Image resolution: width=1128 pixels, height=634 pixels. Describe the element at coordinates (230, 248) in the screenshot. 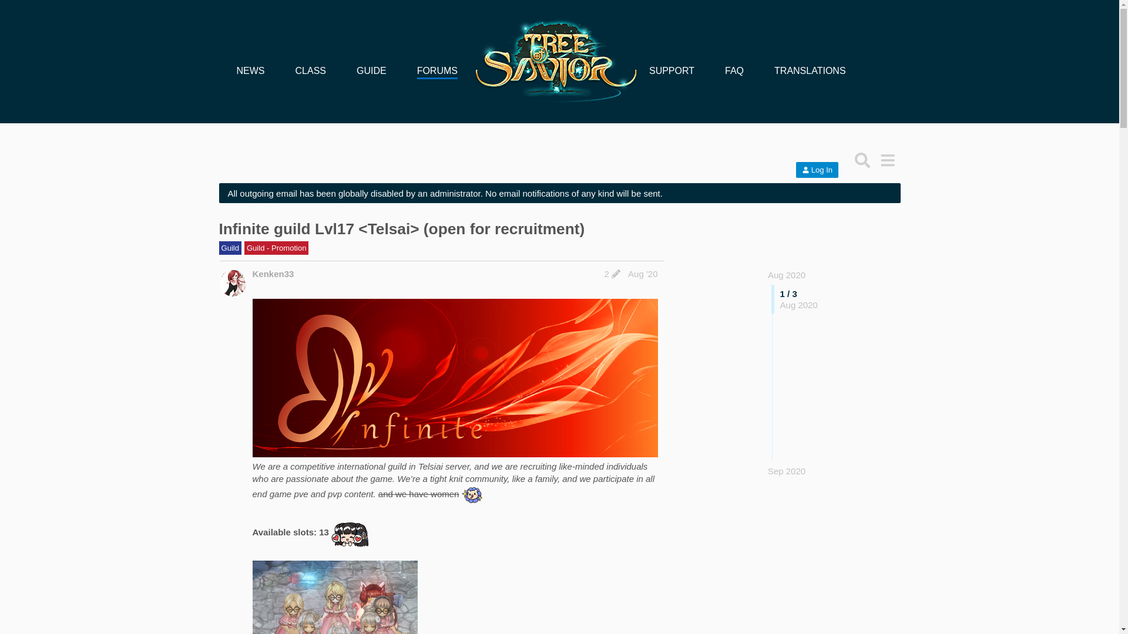

I see `Guild` at that location.